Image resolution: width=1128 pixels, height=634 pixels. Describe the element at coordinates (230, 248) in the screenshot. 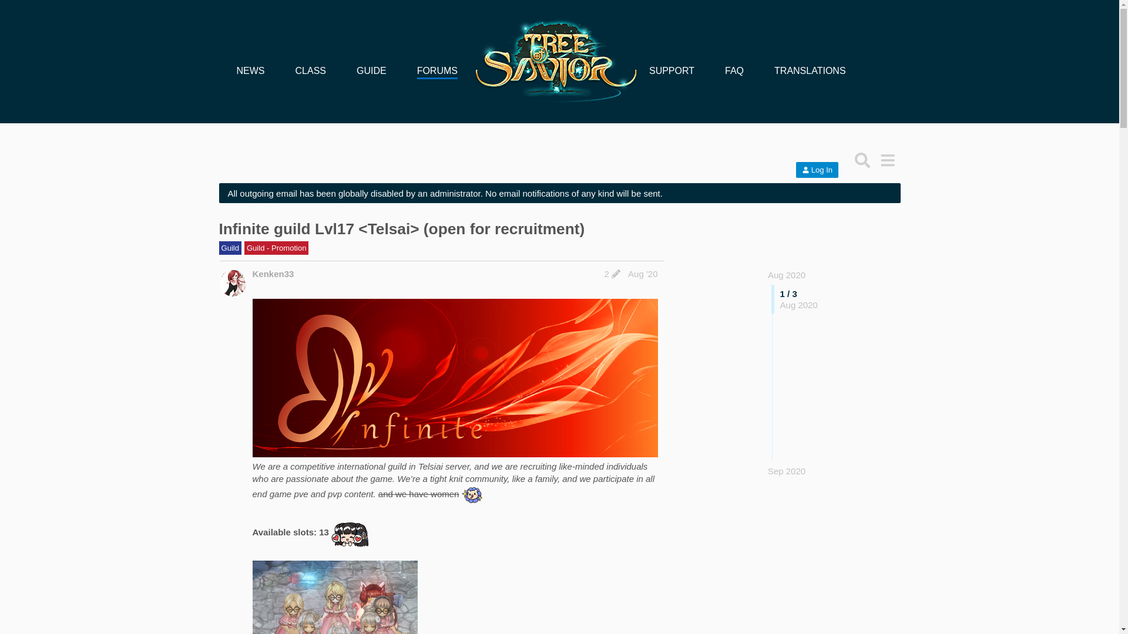

I see `Guild` at that location.